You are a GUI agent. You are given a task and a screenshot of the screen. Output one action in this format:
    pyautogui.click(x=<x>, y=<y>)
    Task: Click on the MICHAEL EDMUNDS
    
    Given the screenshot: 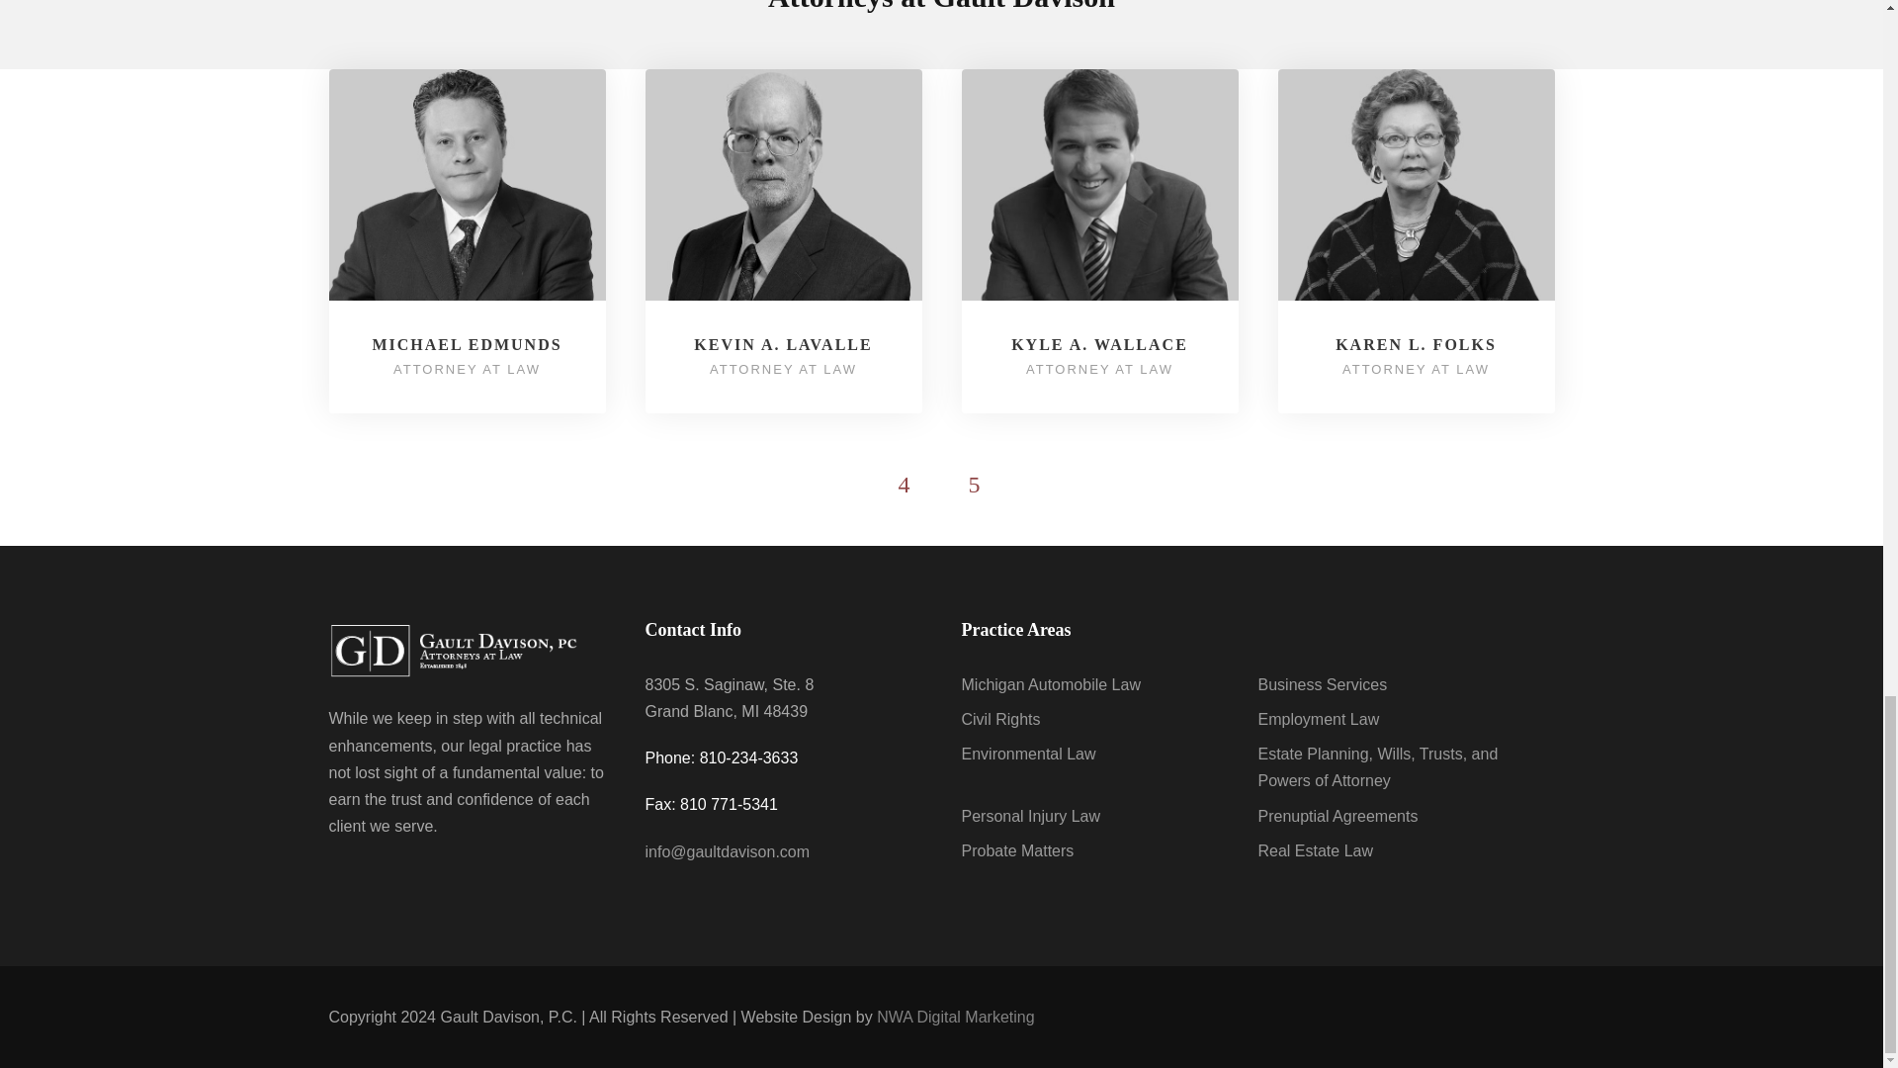 What is the action you would take?
    pyautogui.click(x=467, y=344)
    